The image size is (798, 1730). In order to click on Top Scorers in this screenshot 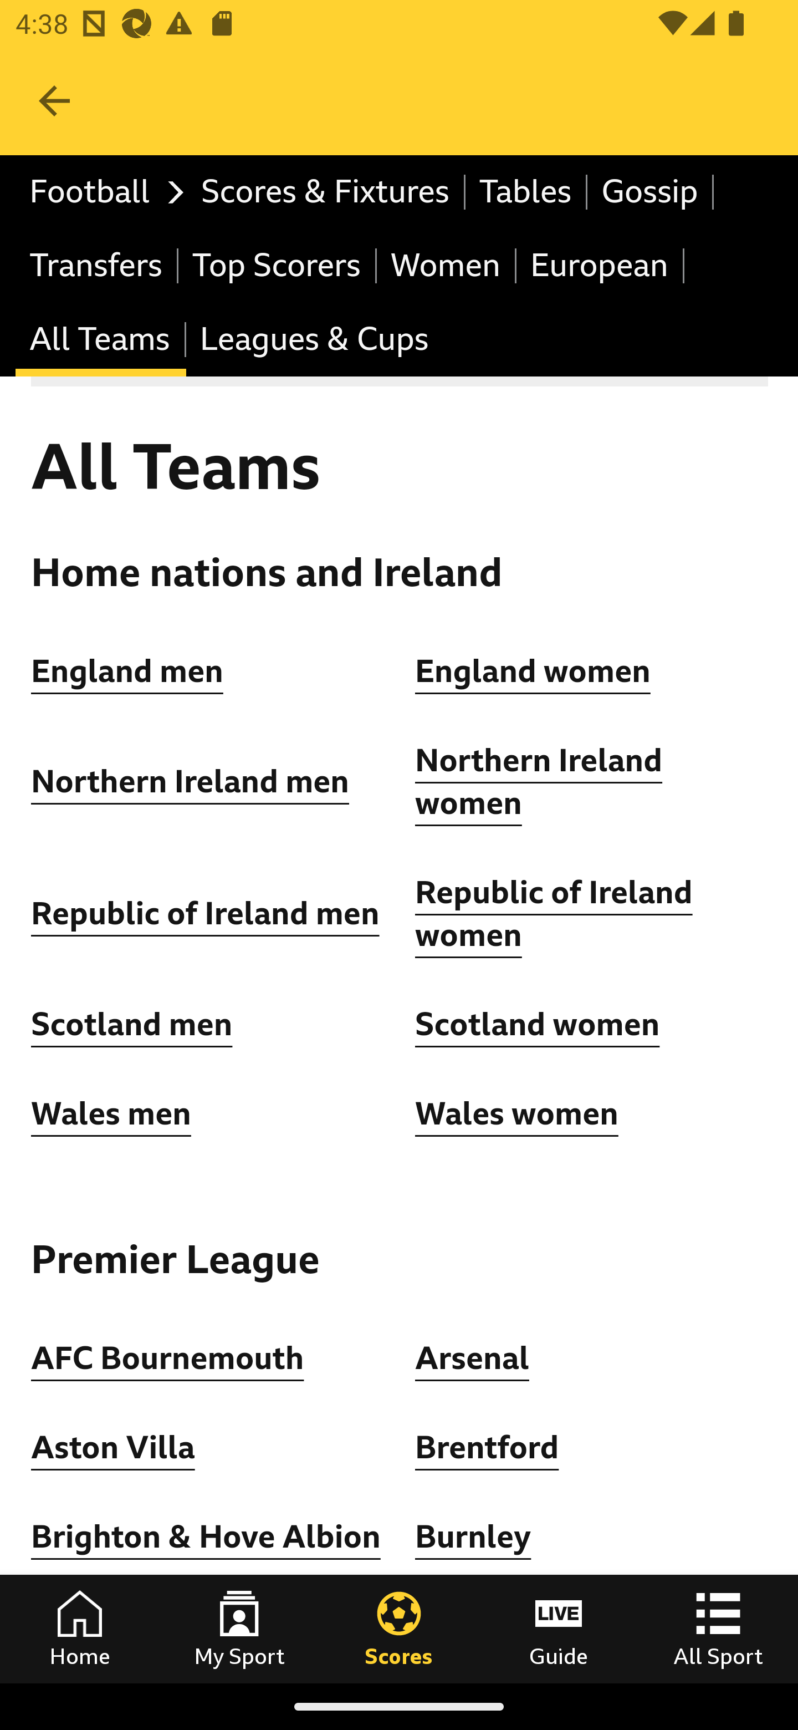, I will do `click(277, 265)`.